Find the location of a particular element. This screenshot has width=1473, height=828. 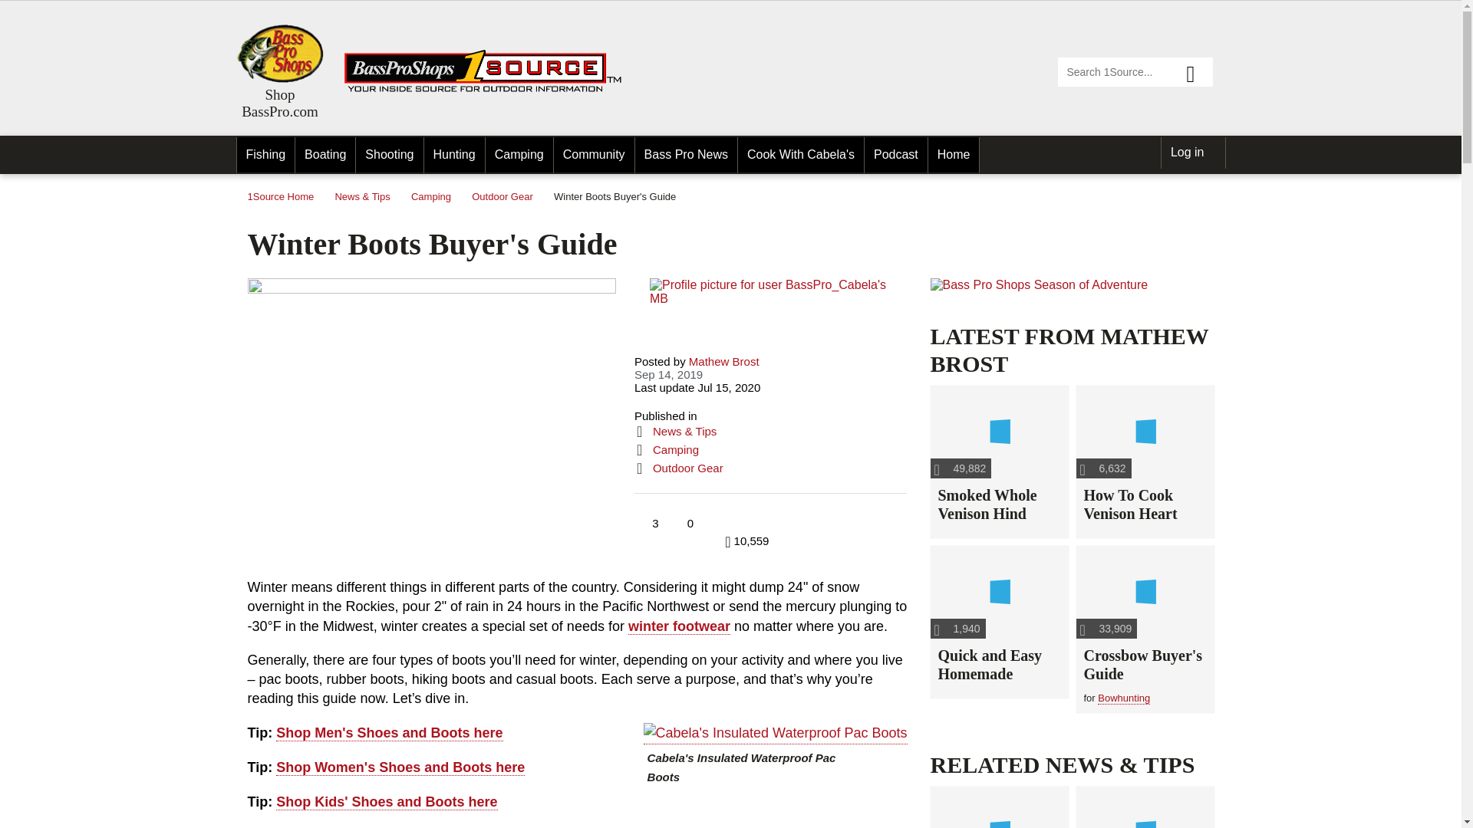

Shop BassPro.com is located at coordinates (279, 54).